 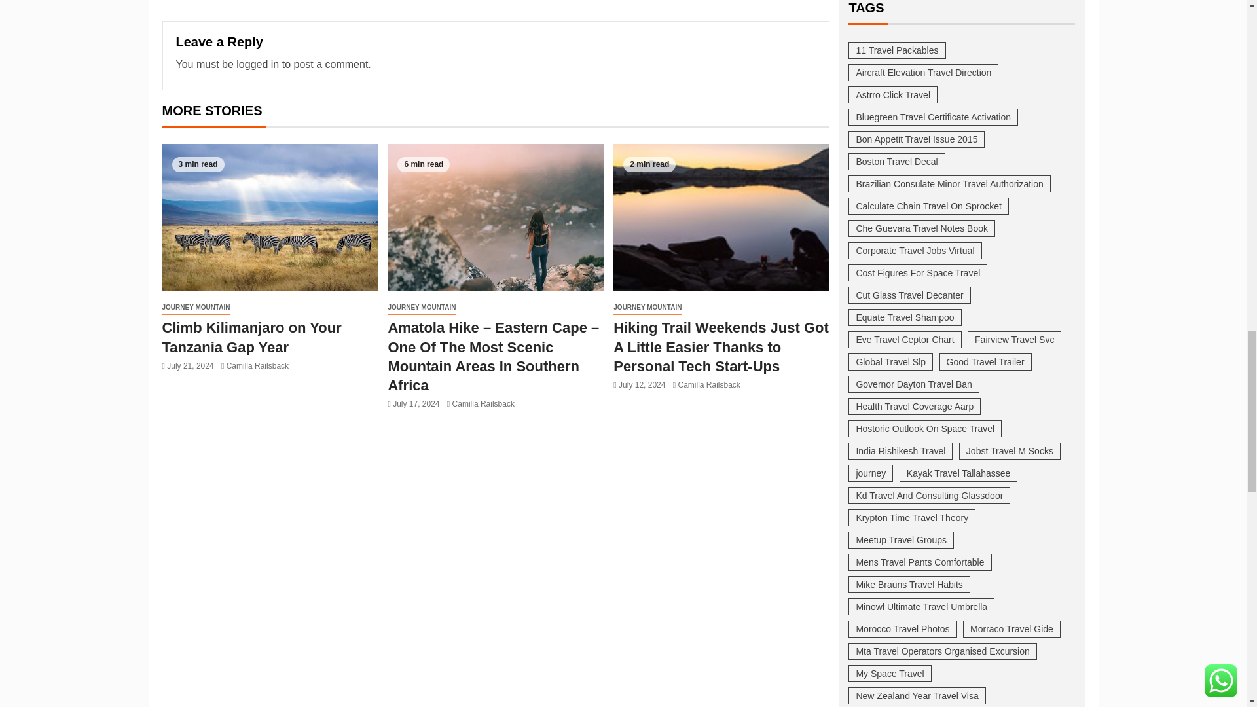 I want to click on logged in, so click(x=257, y=64).